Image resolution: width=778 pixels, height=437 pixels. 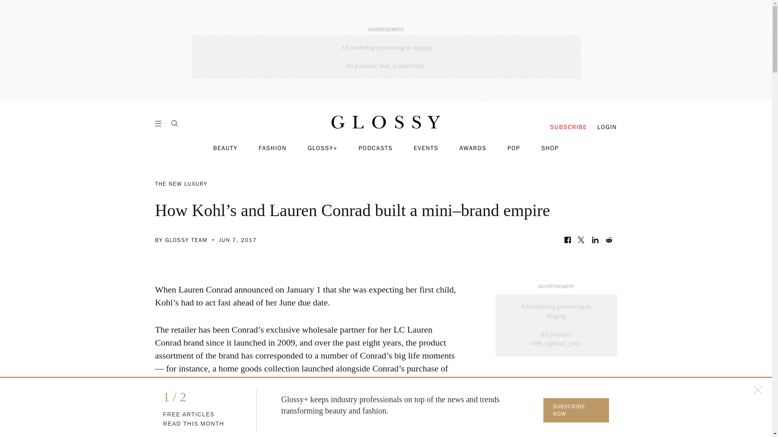 What do you see at coordinates (473, 148) in the screenshot?
I see `AWARDS` at bounding box center [473, 148].